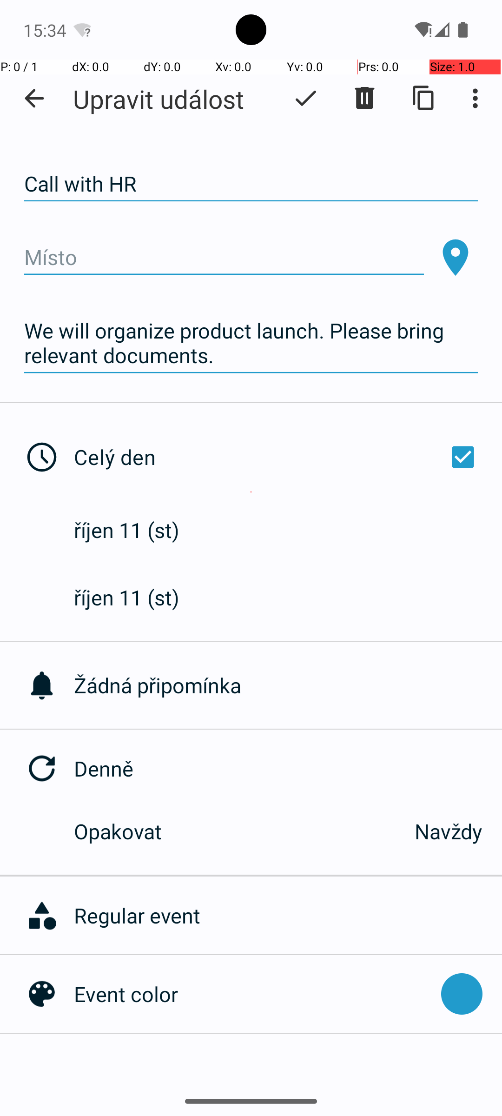  I want to click on Opakovat, so click(234, 831).